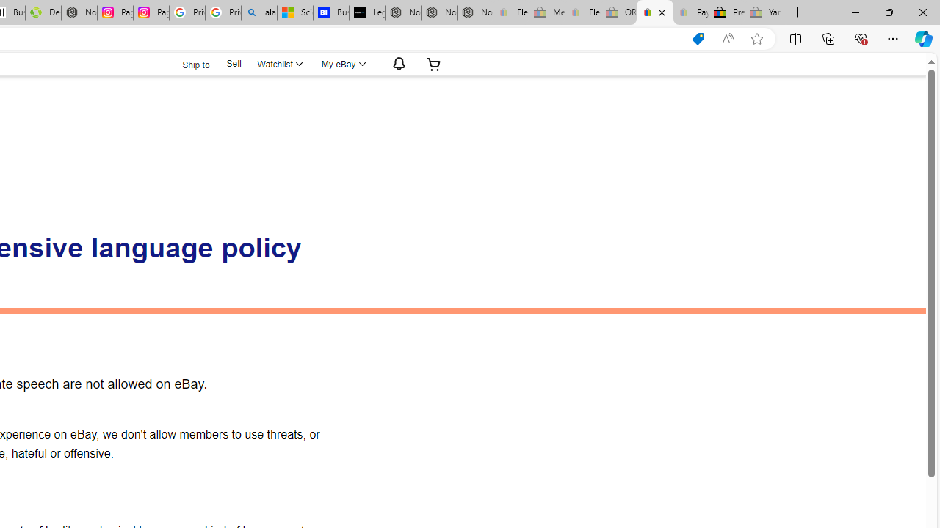 The image size is (940, 528). Describe the element at coordinates (698, 39) in the screenshot. I see `This site has coupons! Shopping in Microsoft Edge` at that location.